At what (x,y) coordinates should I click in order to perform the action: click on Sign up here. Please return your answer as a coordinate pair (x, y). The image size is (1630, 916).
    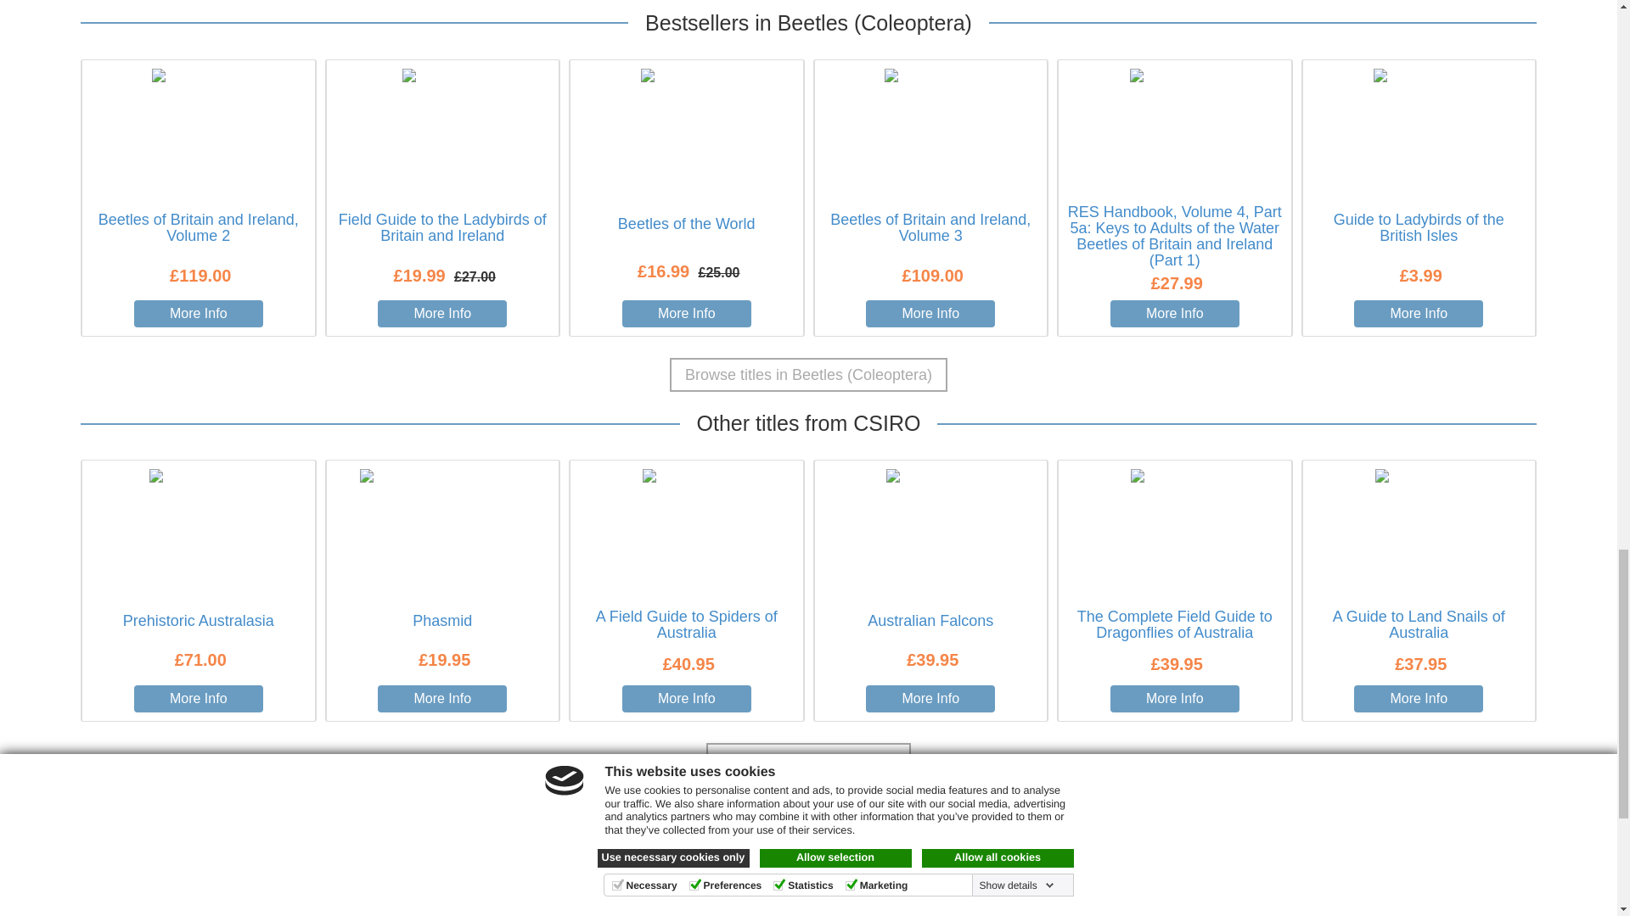
    Looking at the image, I should click on (942, 829).